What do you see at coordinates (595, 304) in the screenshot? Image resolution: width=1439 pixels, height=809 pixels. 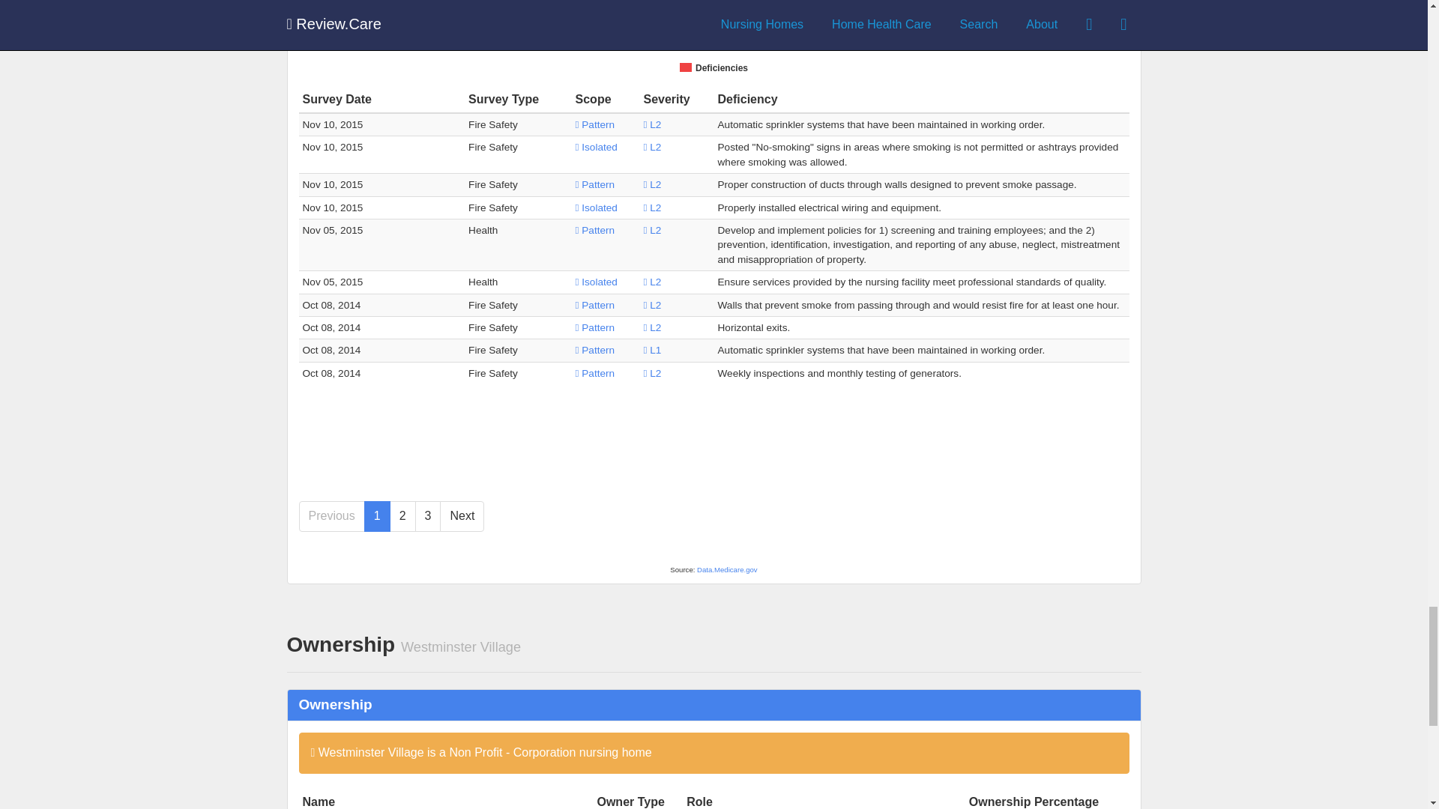 I see `Pattern` at bounding box center [595, 304].